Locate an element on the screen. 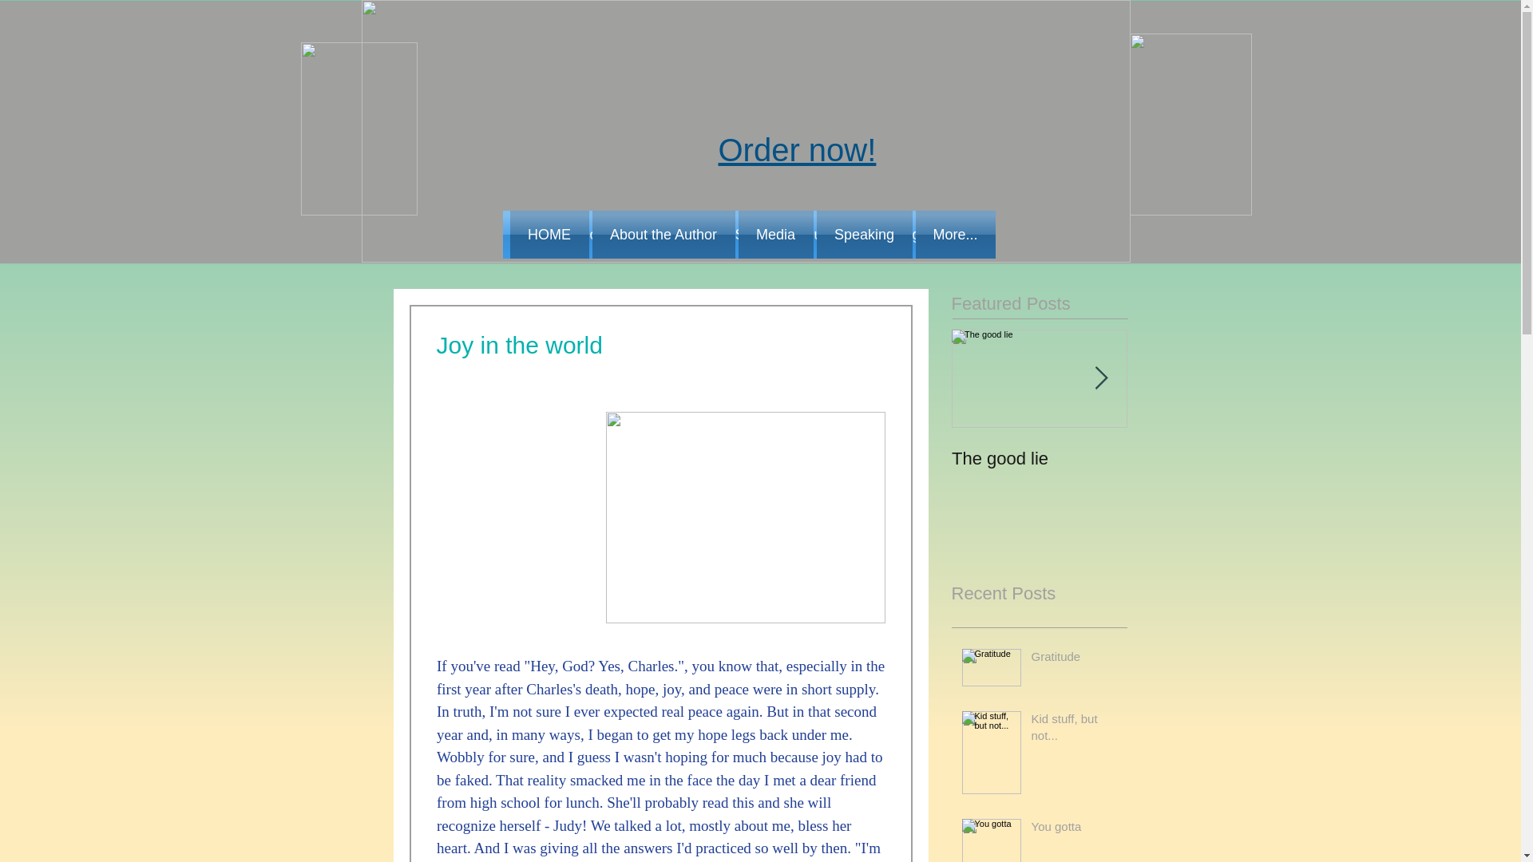  Blog is located at coordinates (1040, 442).